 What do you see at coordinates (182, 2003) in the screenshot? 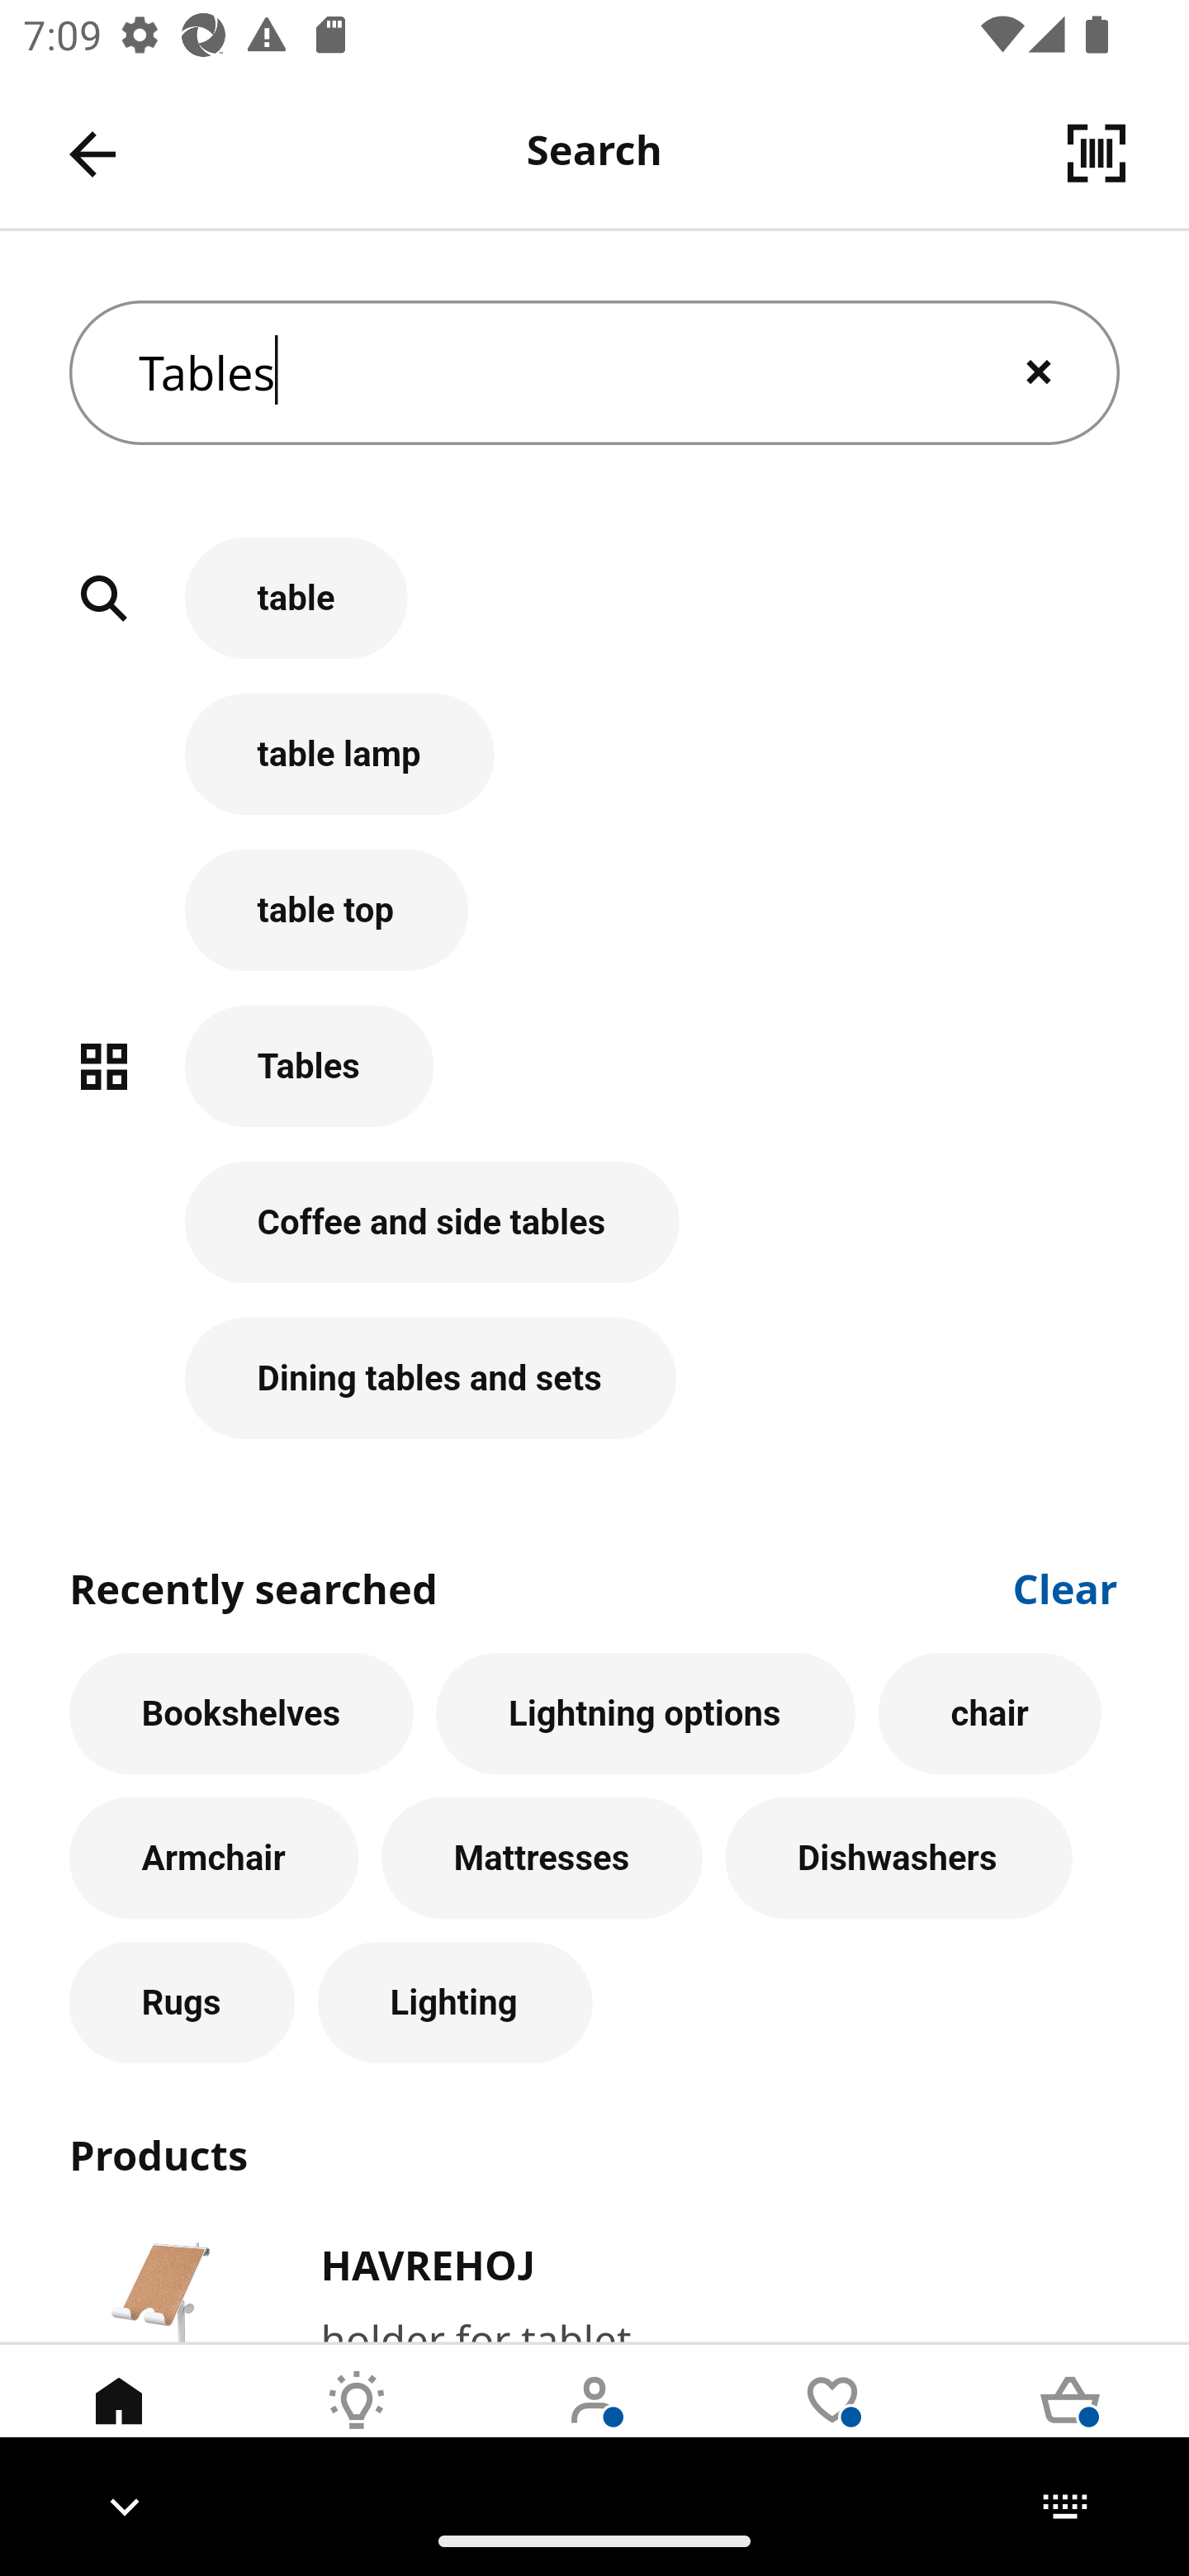
I see `Rugs` at bounding box center [182, 2003].